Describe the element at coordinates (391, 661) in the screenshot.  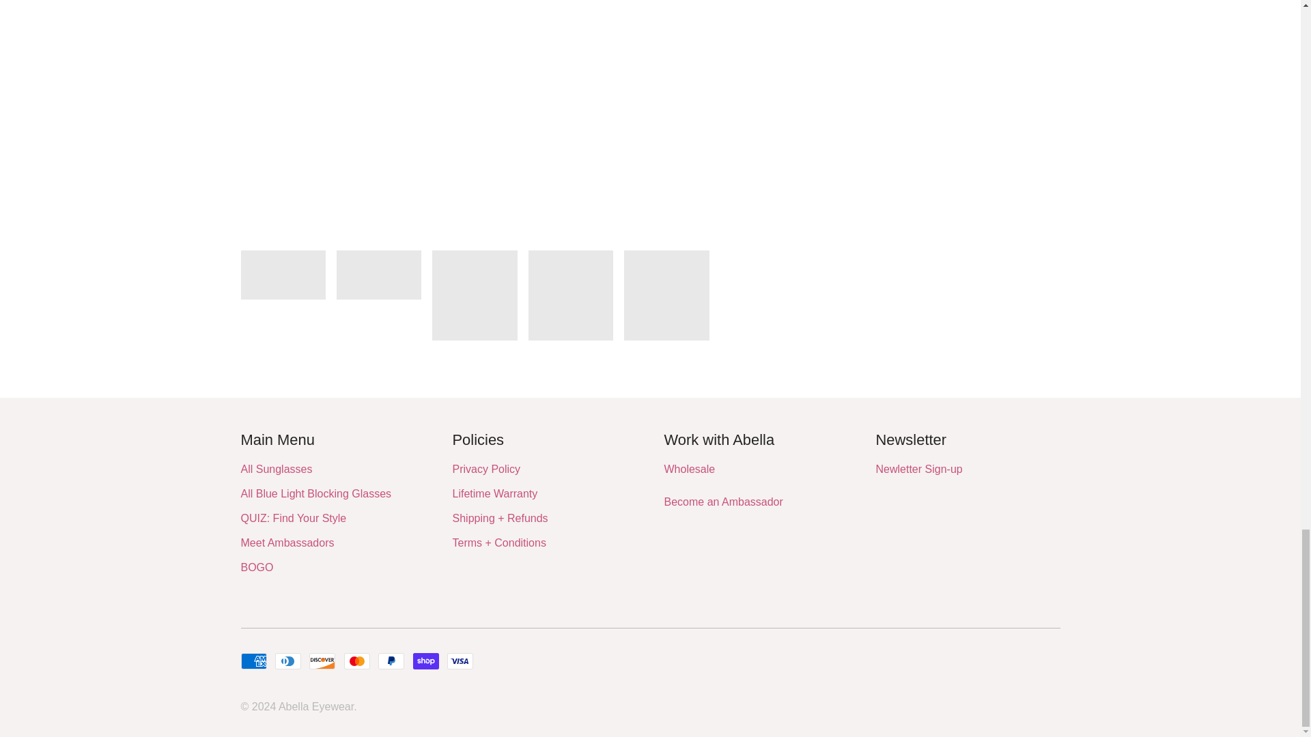
I see `PayPal` at that location.